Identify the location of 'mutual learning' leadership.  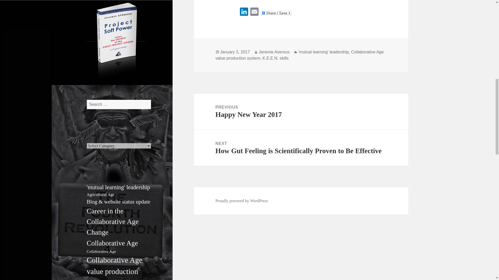
(119, 187).